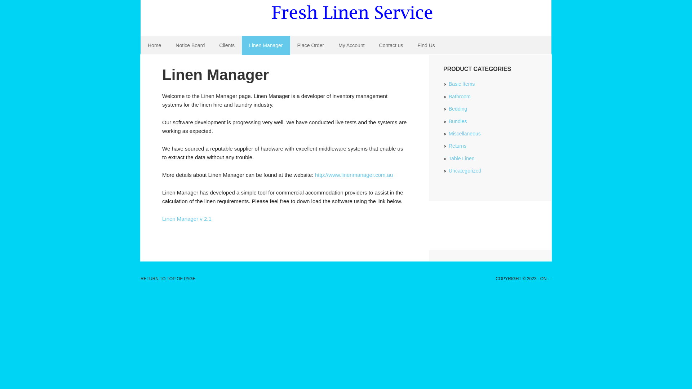 The height and width of the screenshot is (389, 692). Describe the element at coordinates (391, 45) in the screenshot. I see `Contact us` at that location.